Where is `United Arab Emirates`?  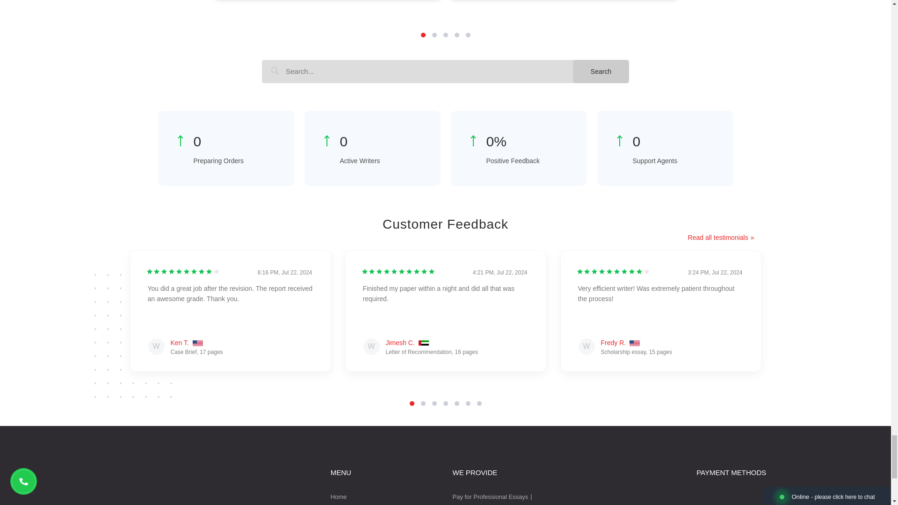 United Arab Emirates is located at coordinates (424, 343).